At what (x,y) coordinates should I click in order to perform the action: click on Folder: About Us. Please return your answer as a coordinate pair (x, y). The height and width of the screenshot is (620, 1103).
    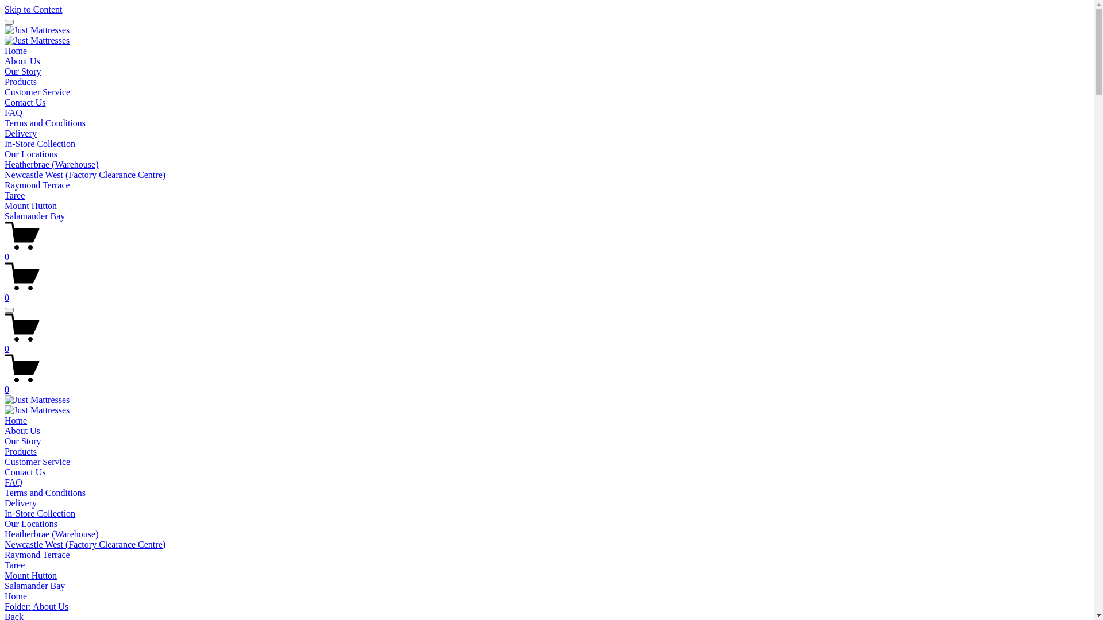
    Looking at the image, I should click on (547, 607).